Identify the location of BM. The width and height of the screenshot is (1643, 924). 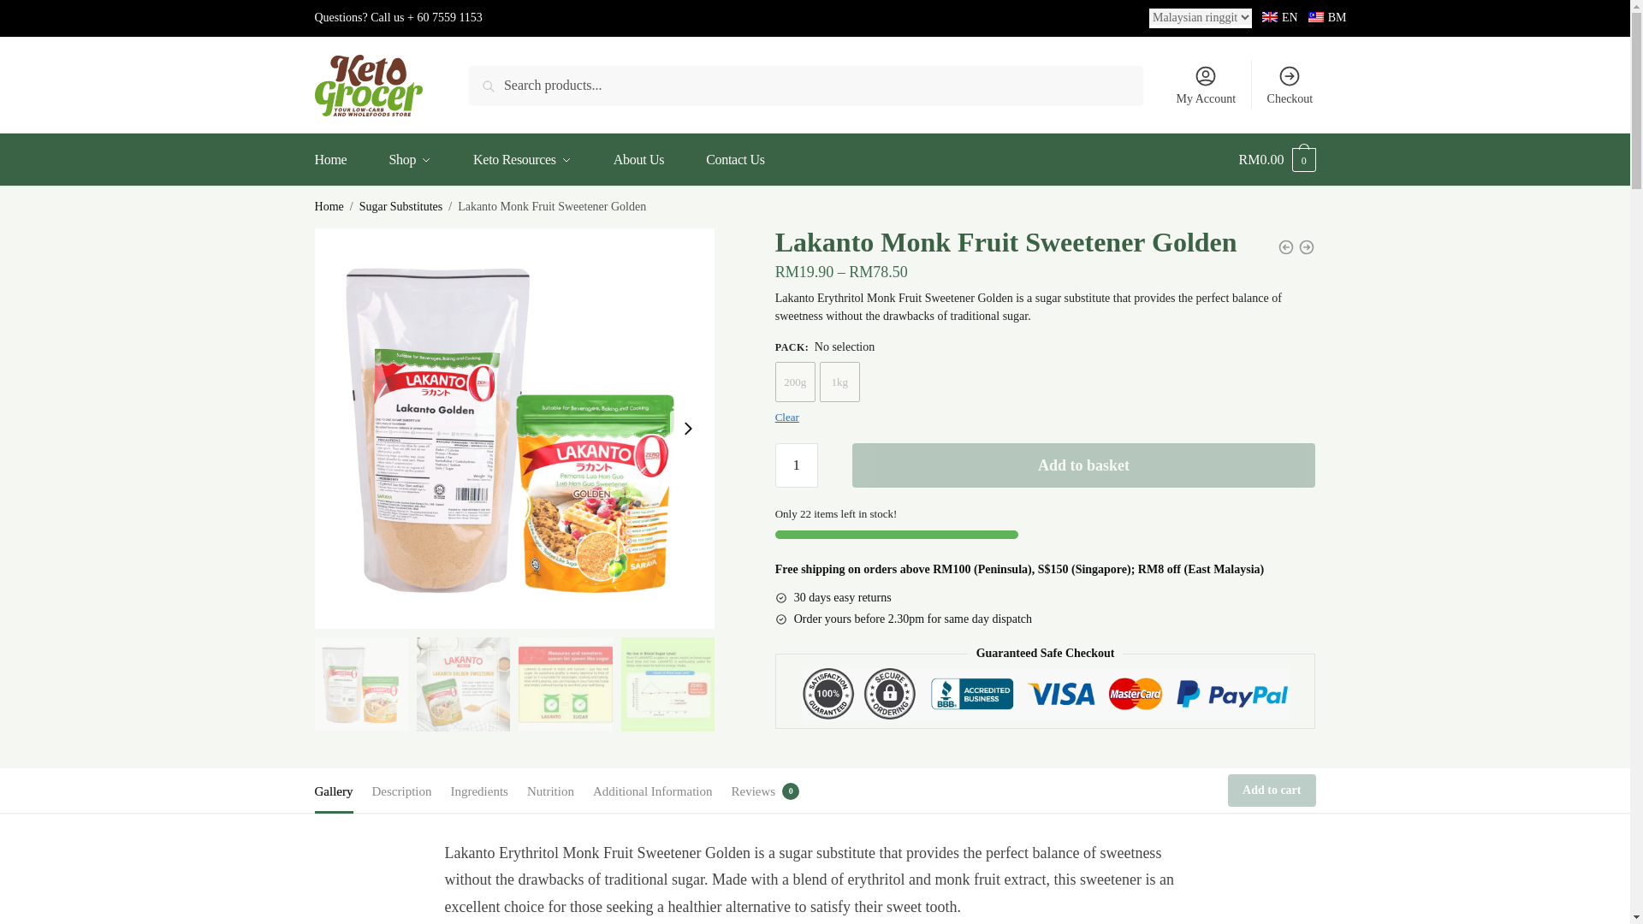
(1326, 17).